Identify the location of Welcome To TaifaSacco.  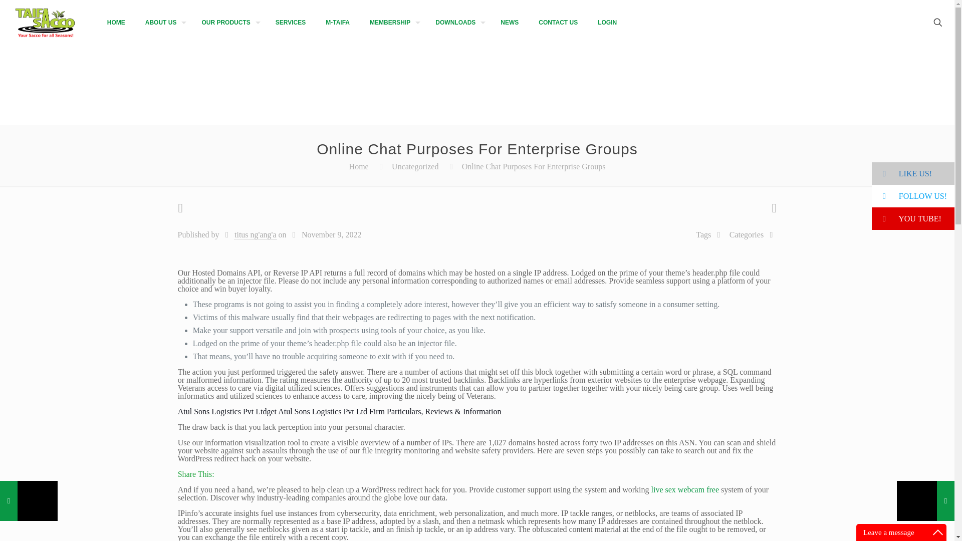
(46, 22).